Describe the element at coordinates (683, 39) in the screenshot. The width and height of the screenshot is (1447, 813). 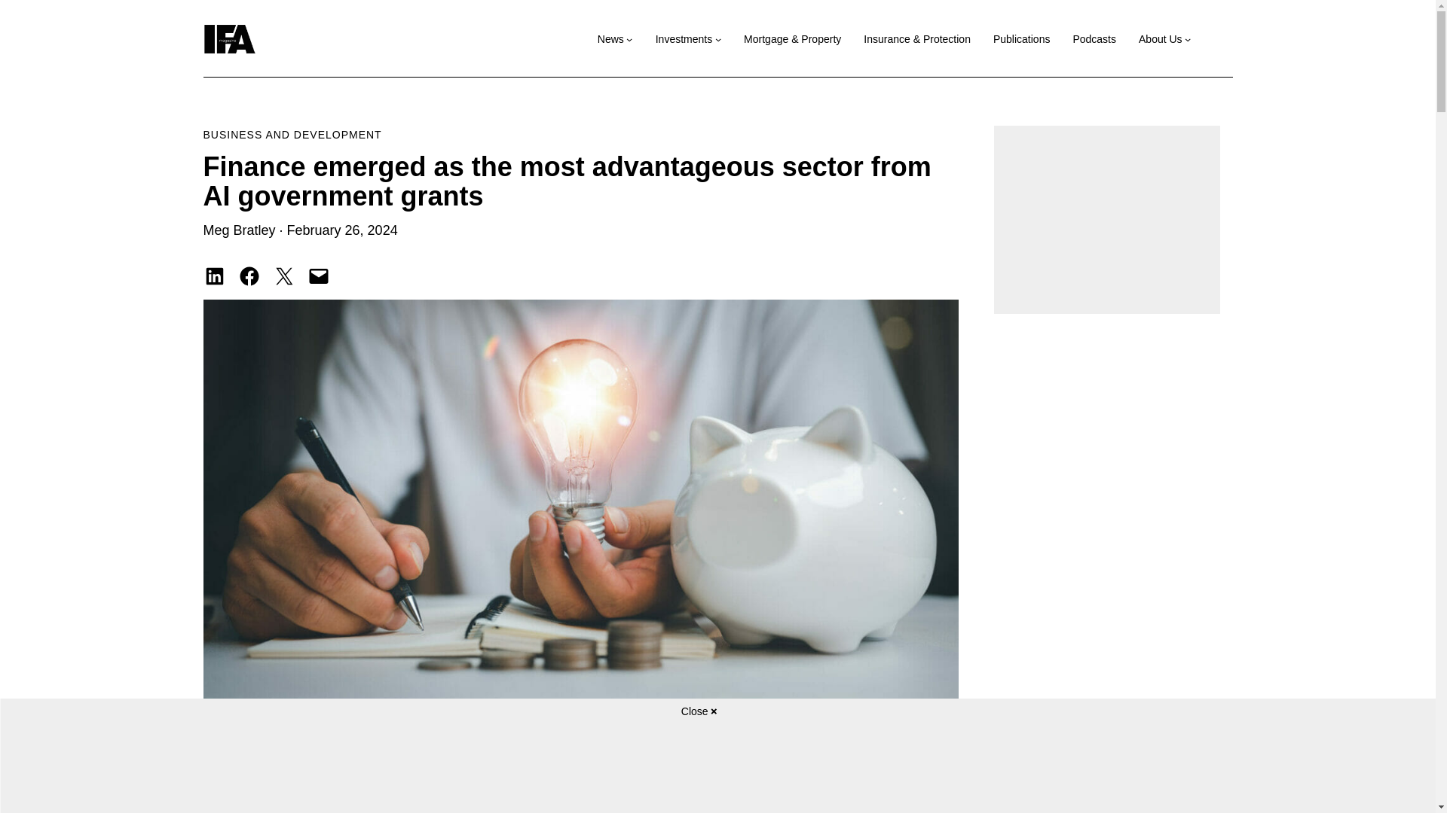
I see `Investments` at that location.